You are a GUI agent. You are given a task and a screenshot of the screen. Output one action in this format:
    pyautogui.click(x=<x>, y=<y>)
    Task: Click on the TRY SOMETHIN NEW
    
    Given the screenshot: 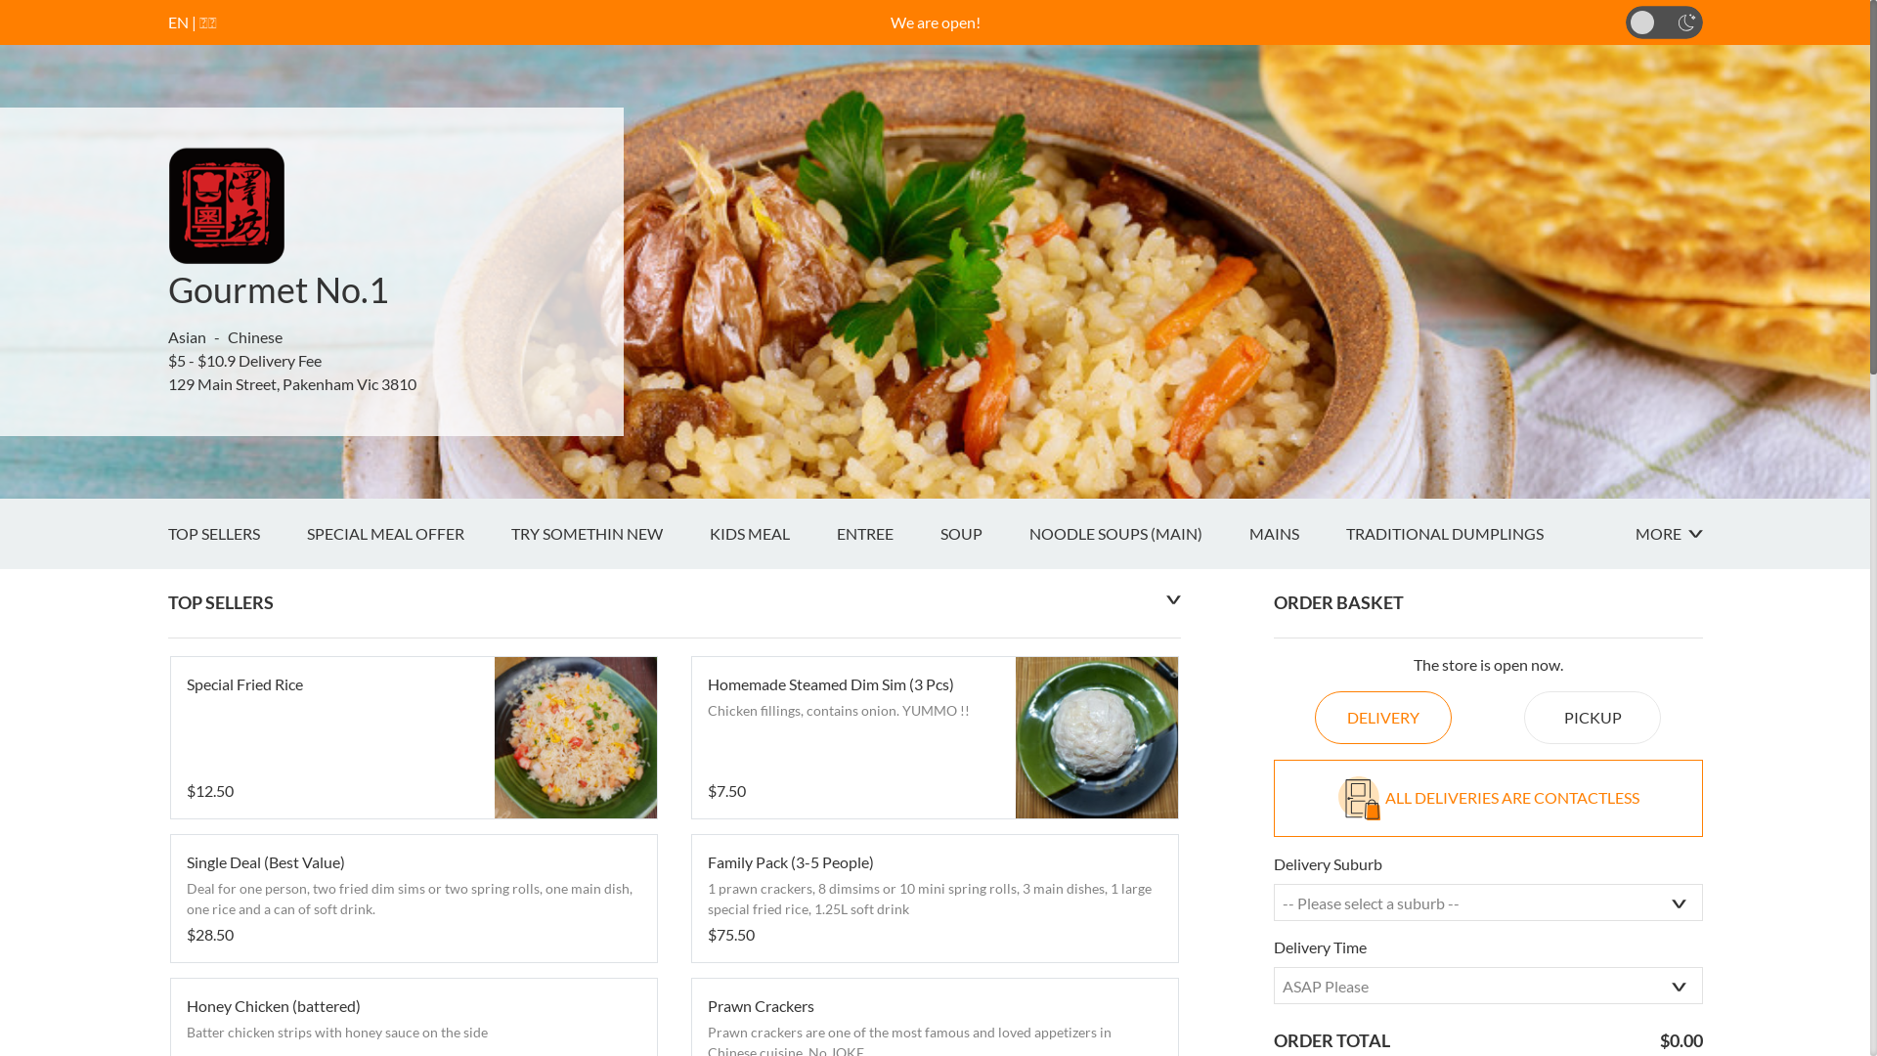 What is the action you would take?
    pyautogui.click(x=610, y=534)
    